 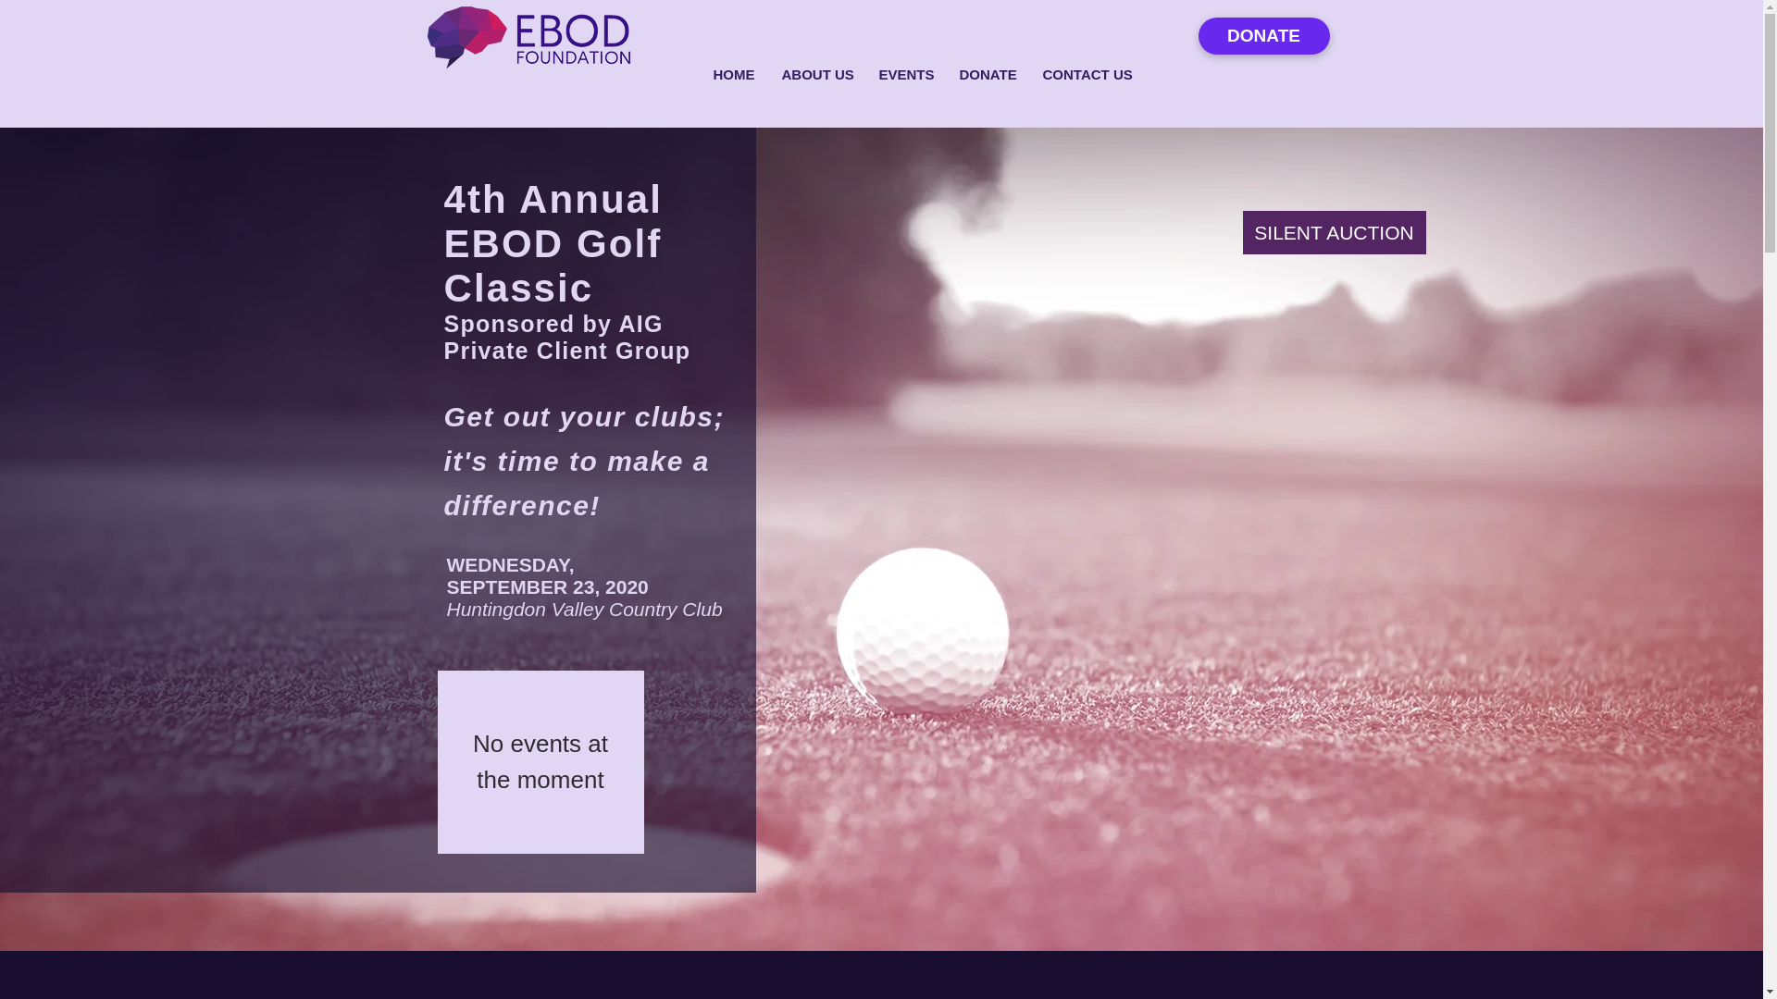 What do you see at coordinates (1263, 36) in the screenshot?
I see `DONATE` at bounding box center [1263, 36].